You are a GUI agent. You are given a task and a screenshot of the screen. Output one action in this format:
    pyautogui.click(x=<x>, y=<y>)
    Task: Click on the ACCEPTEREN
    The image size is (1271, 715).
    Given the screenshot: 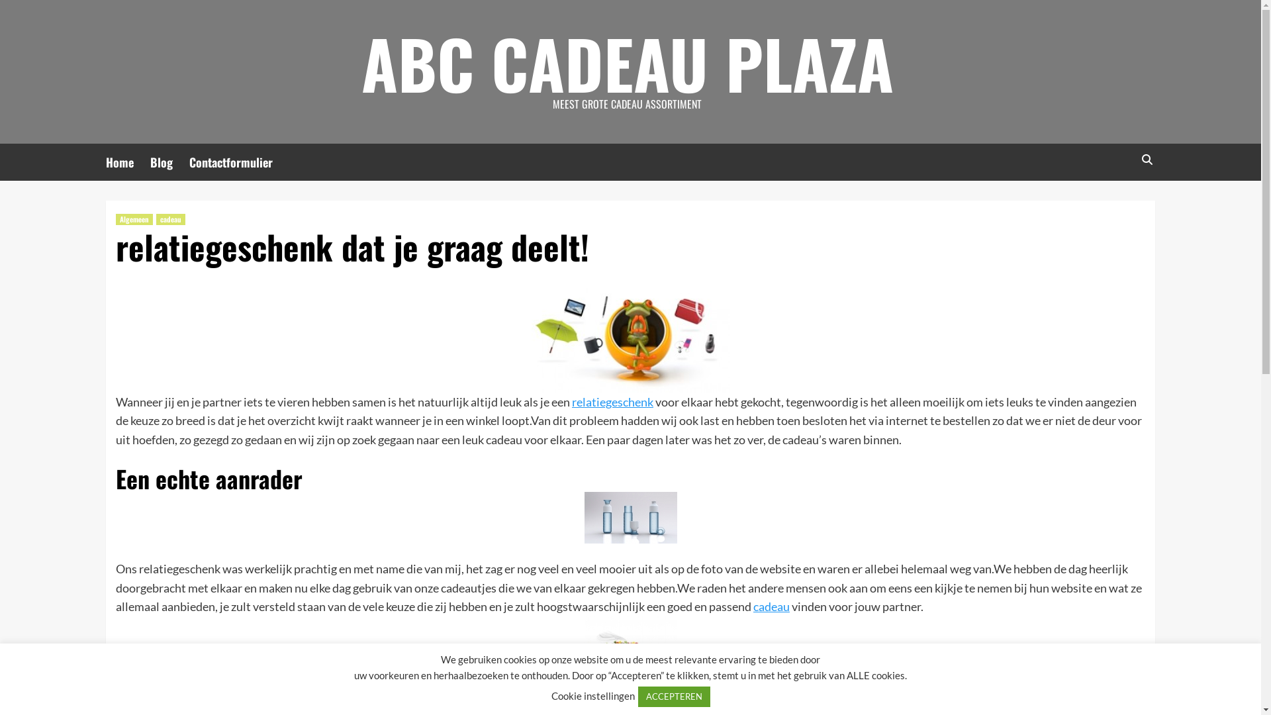 What is the action you would take?
    pyautogui.click(x=674, y=696)
    